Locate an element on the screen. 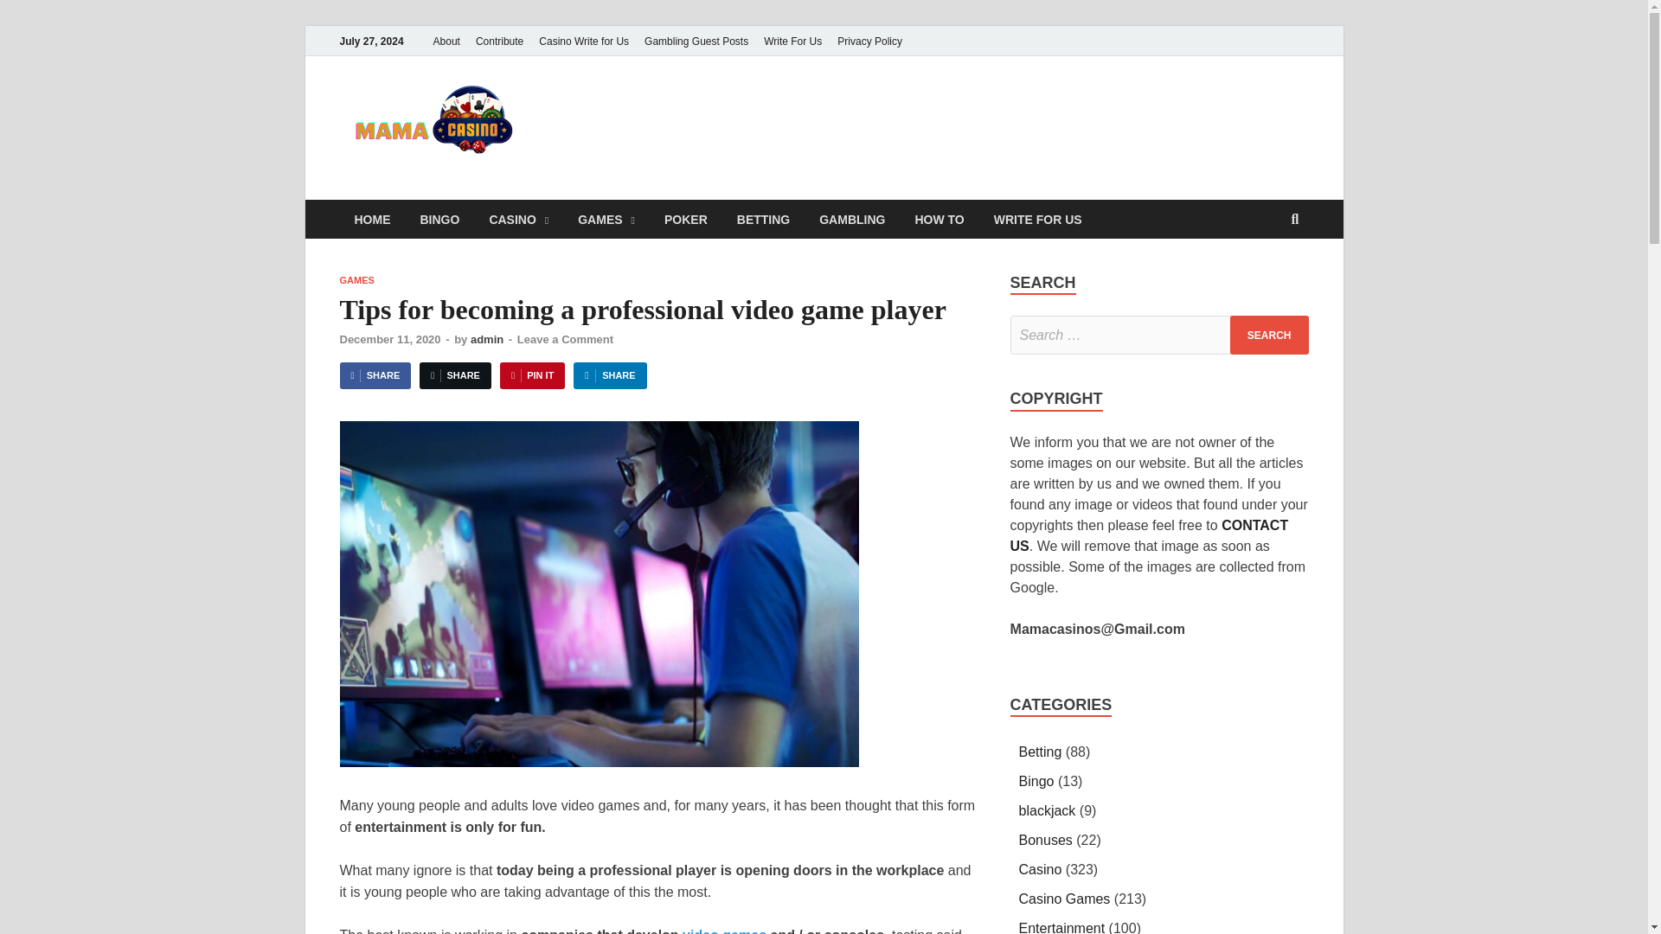 The height and width of the screenshot is (934, 1661). GAMBLING is located at coordinates (851, 220).